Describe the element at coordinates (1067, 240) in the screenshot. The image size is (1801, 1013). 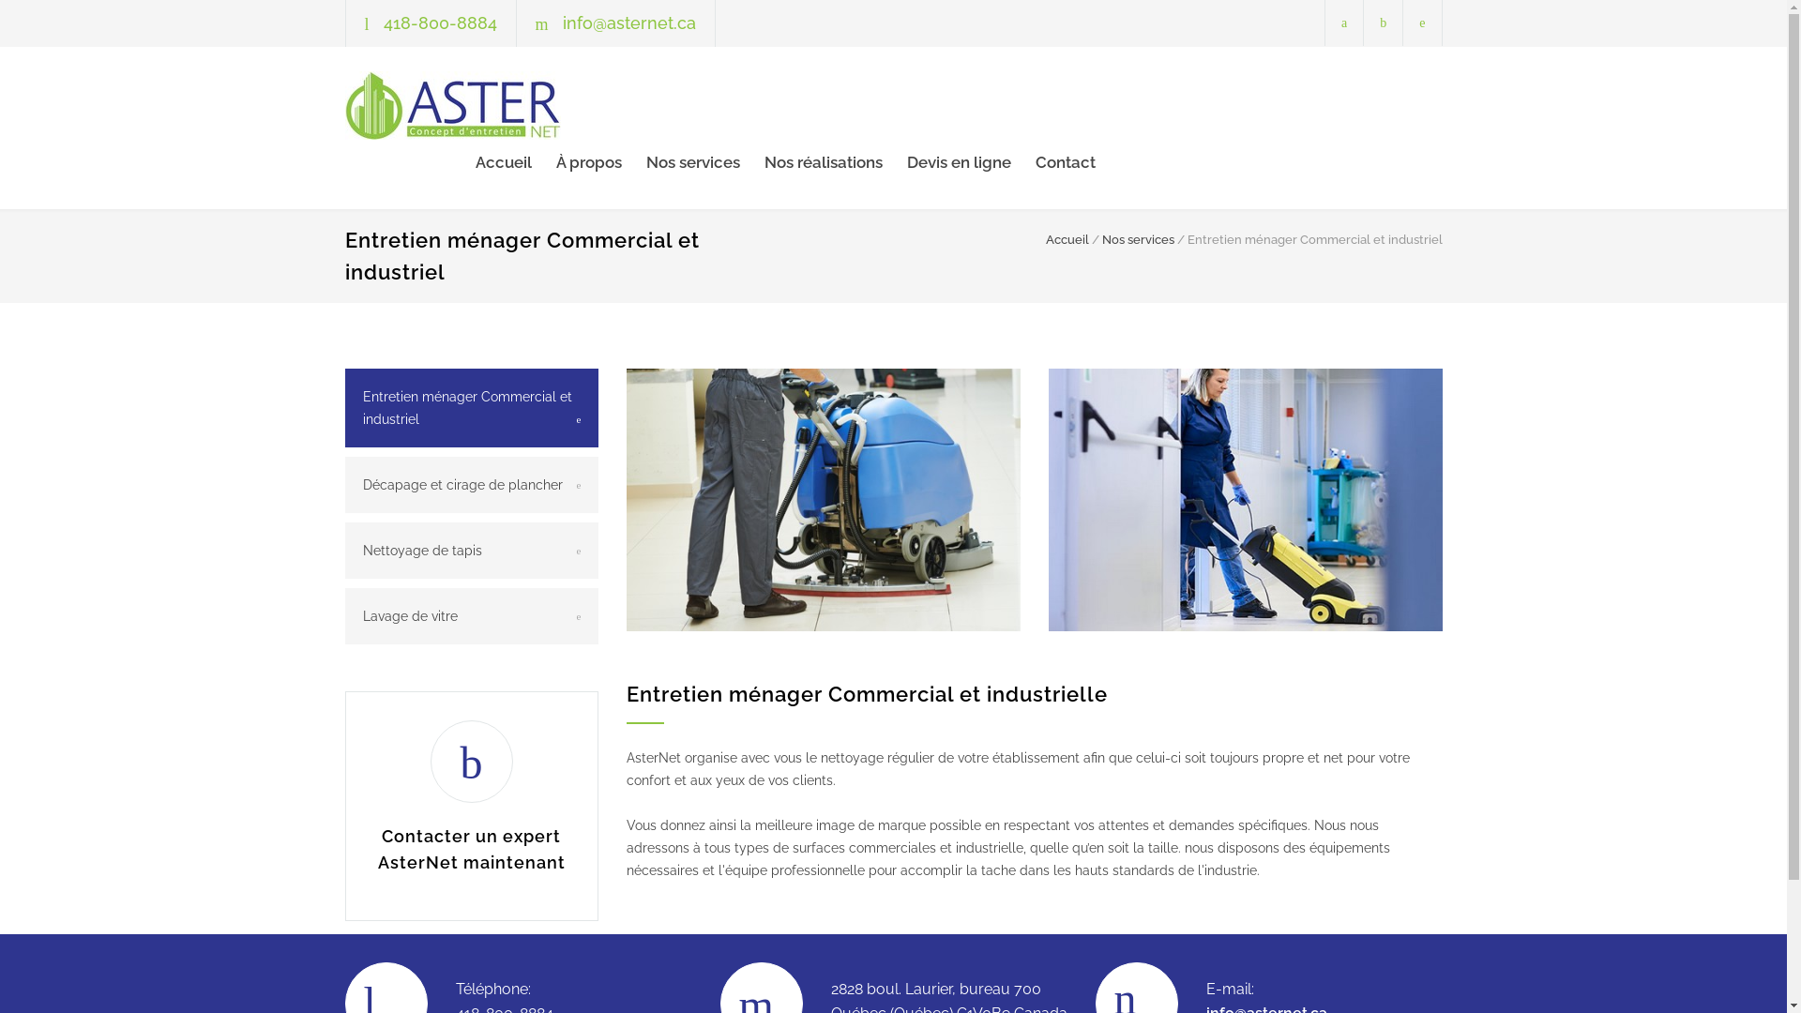
I see `Accueil` at that location.